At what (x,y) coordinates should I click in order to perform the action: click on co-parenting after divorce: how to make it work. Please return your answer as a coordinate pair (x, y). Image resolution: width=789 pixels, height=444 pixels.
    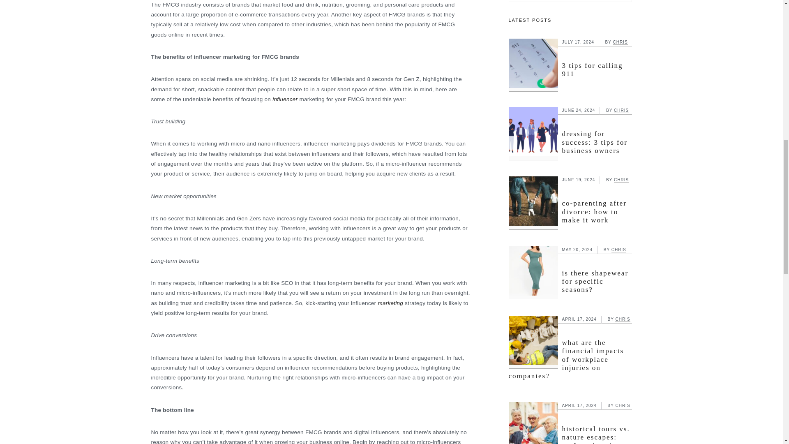
    Looking at the image, I should click on (594, 211).